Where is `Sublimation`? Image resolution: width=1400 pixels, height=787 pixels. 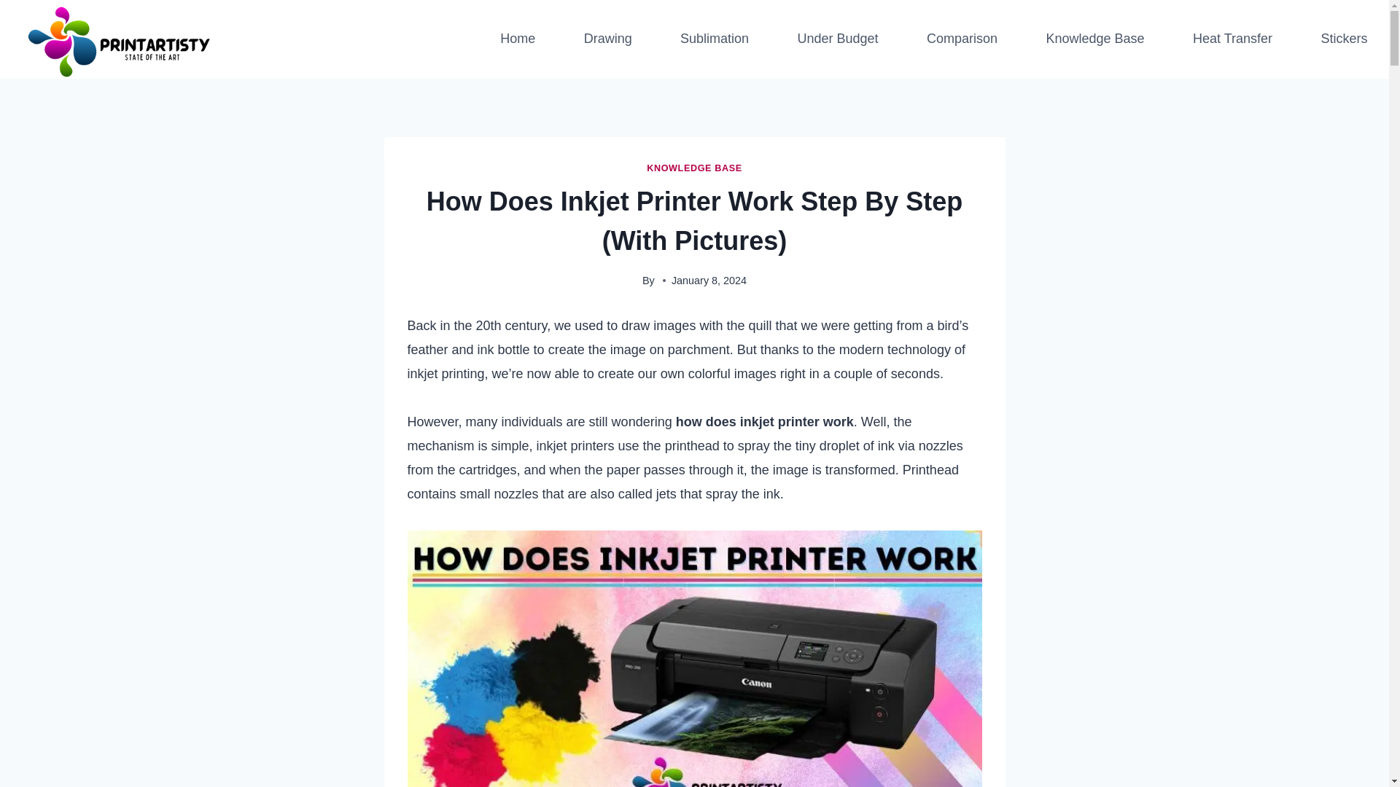
Sublimation is located at coordinates (715, 39).